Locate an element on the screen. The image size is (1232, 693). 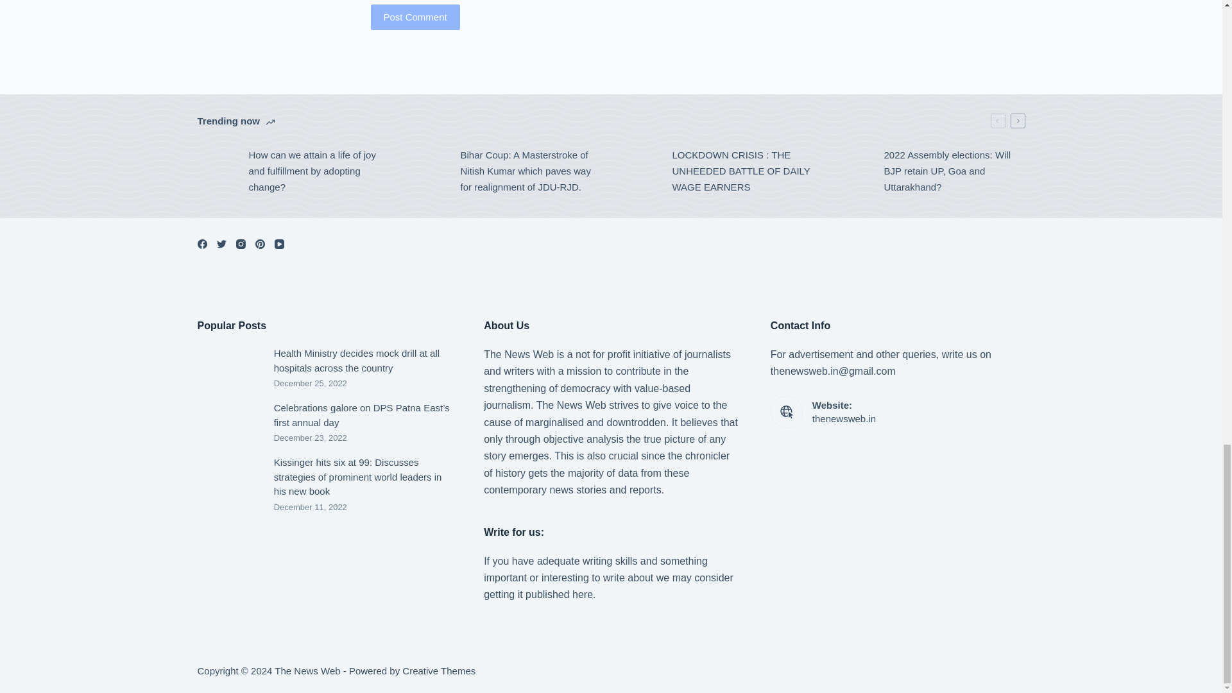
thenewsweb.in is located at coordinates (844, 418).